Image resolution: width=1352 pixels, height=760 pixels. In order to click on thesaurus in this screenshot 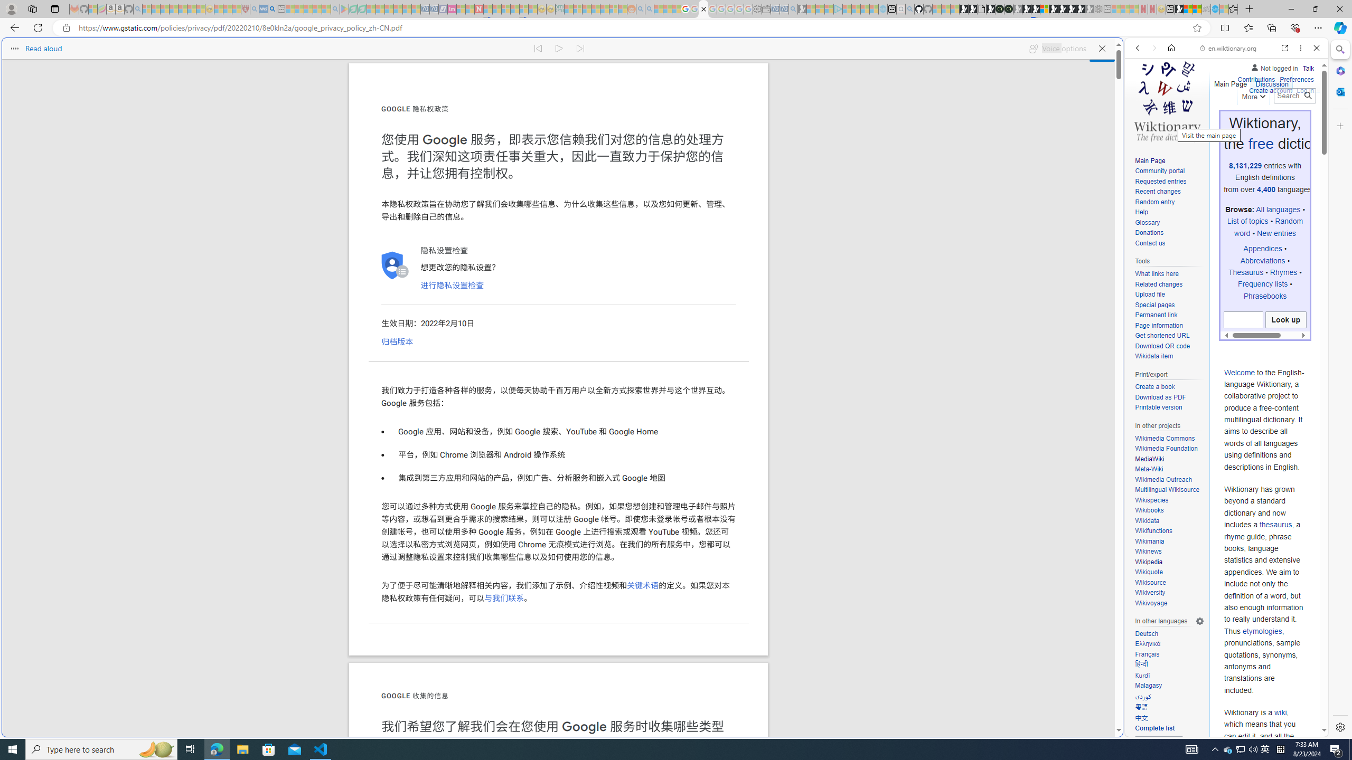, I will do `click(1275, 525)`.